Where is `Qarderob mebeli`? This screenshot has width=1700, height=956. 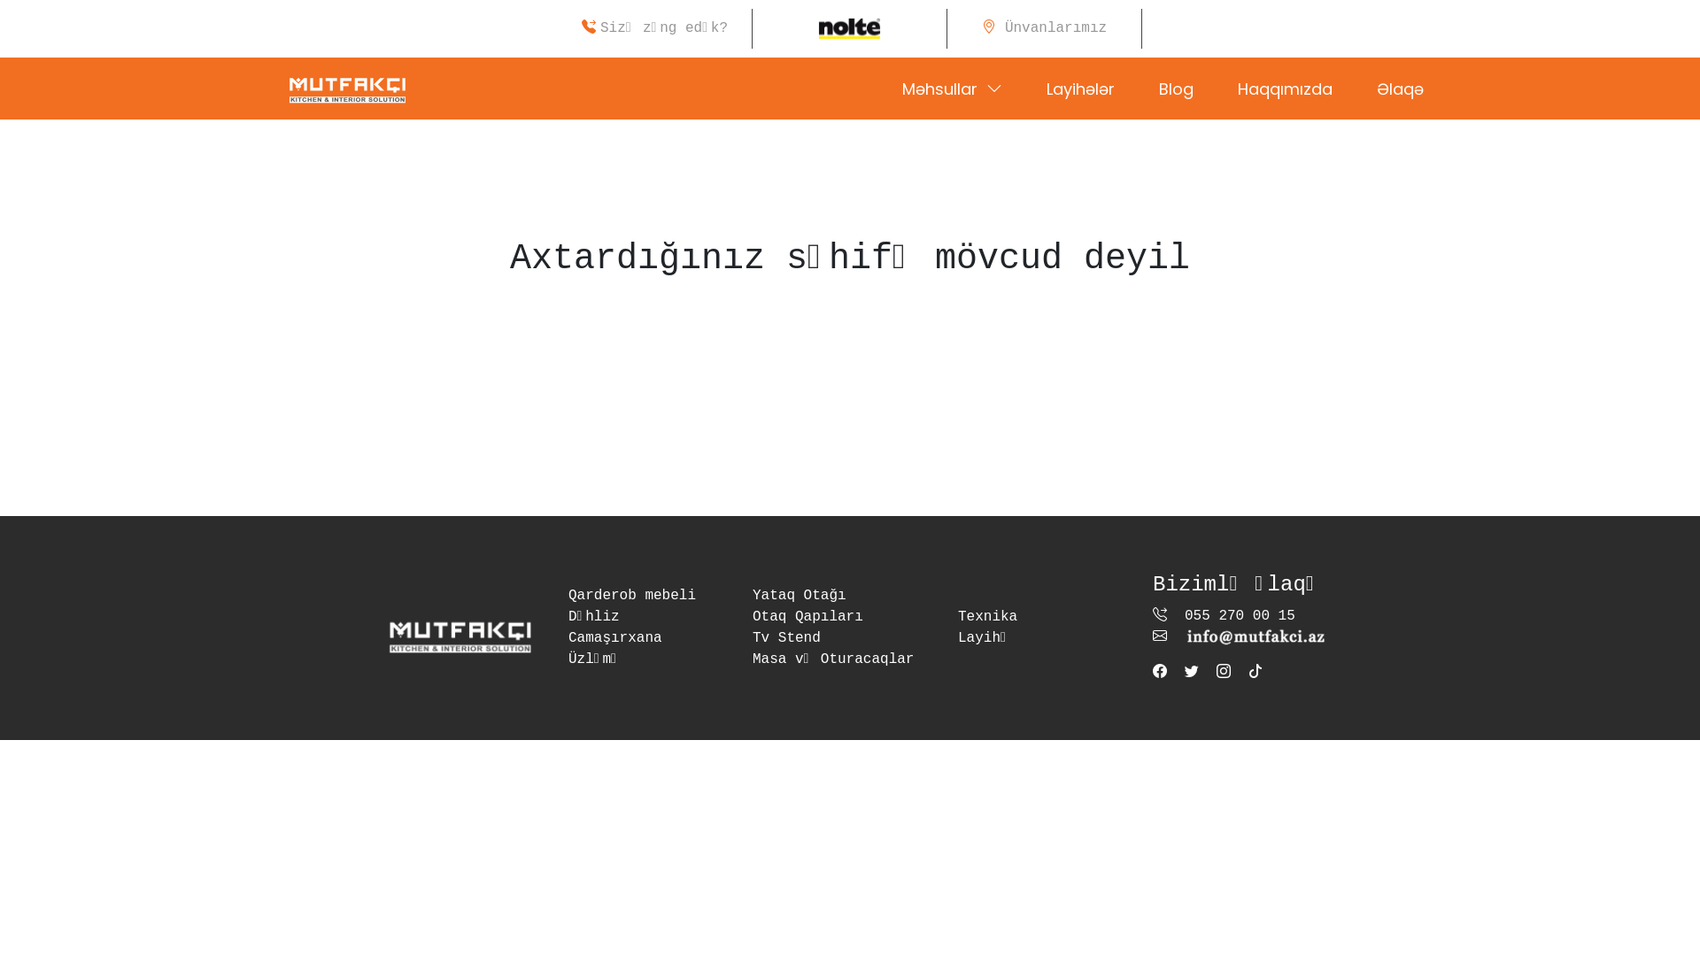 Qarderob mebeli is located at coordinates (632, 596).